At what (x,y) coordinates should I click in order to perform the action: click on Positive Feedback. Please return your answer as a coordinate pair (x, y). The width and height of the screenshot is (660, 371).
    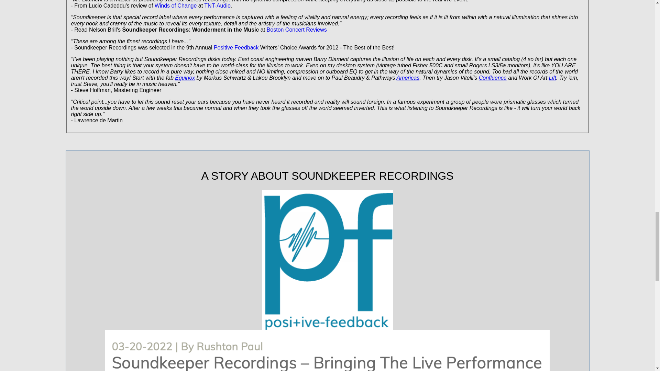
    Looking at the image, I should click on (236, 47).